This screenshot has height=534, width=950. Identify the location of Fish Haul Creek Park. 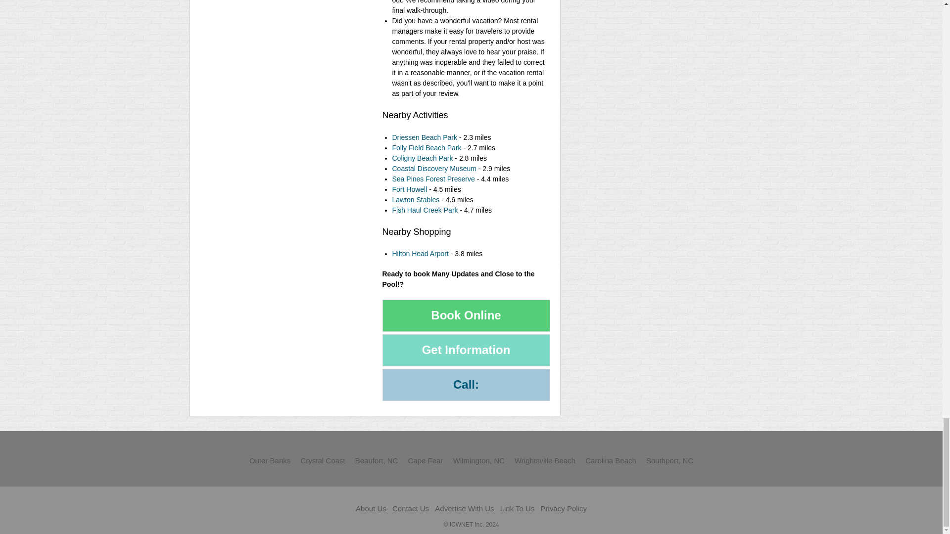
(425, 210).